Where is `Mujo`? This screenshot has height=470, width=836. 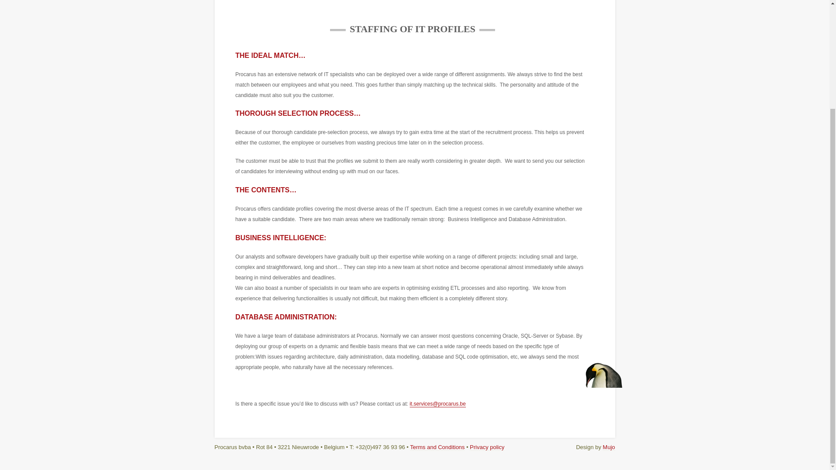
Mujo is located at coordinates (609, 447).